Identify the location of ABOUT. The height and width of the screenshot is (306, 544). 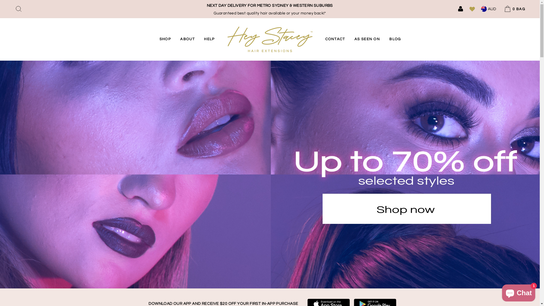
(188, 39).